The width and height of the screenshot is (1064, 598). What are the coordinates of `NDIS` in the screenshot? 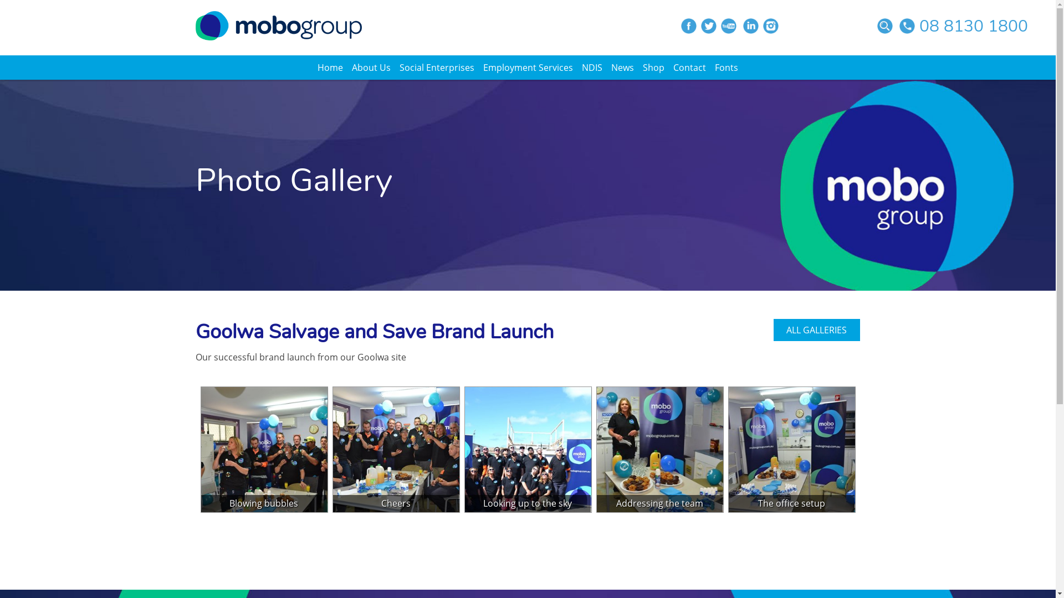 It's located at (592, 68).